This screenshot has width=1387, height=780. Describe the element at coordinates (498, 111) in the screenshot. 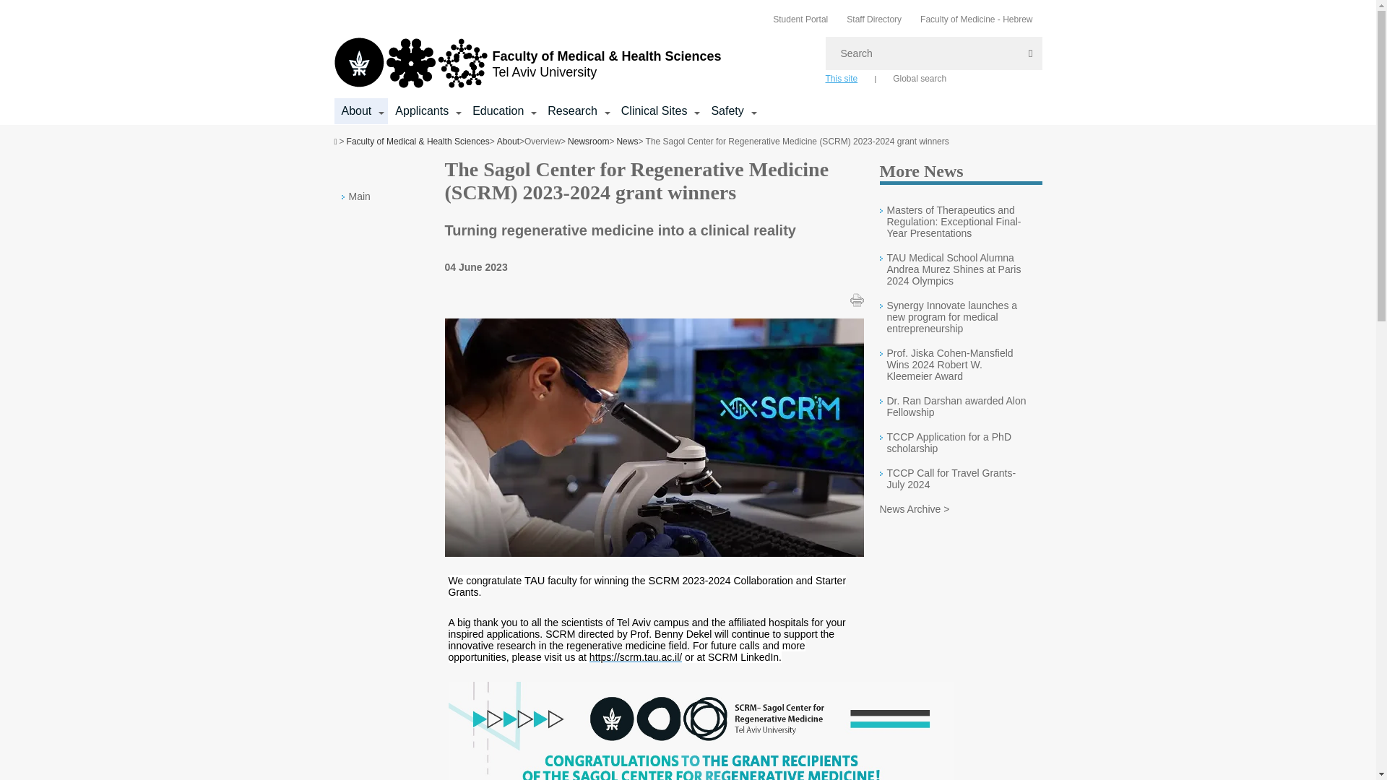

I see `Education` at that location.